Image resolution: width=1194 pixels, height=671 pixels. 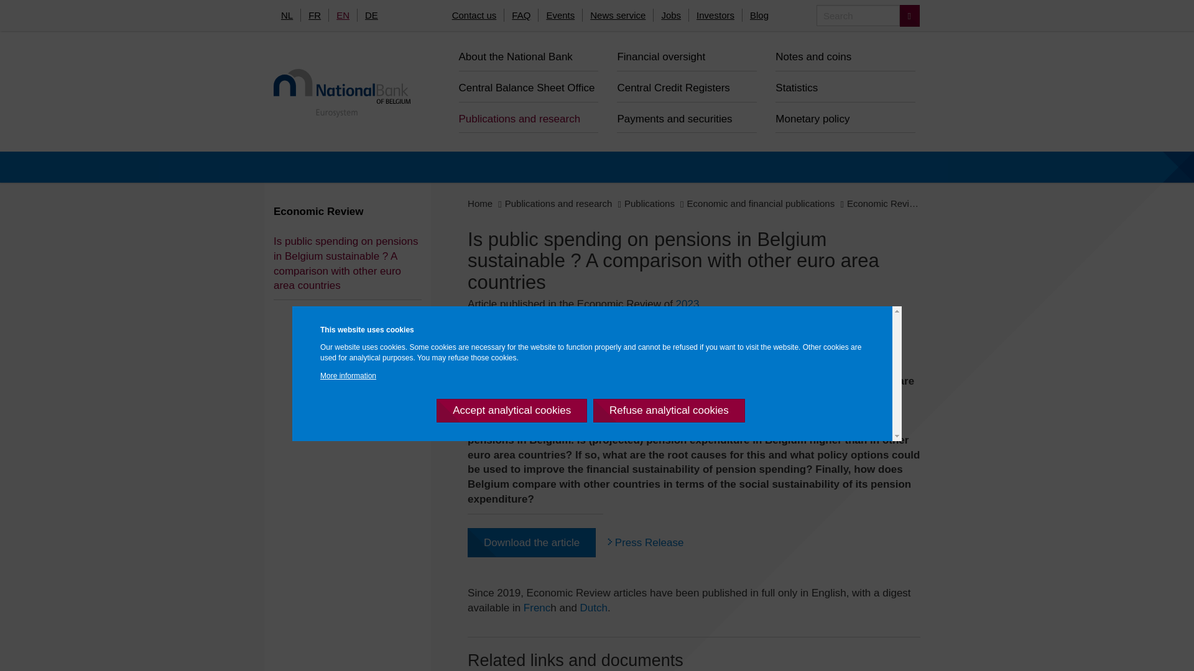 What do you see at coordinates (759, 15) in the screenshot?
I see `Blog` at bounding box center [759, 15].